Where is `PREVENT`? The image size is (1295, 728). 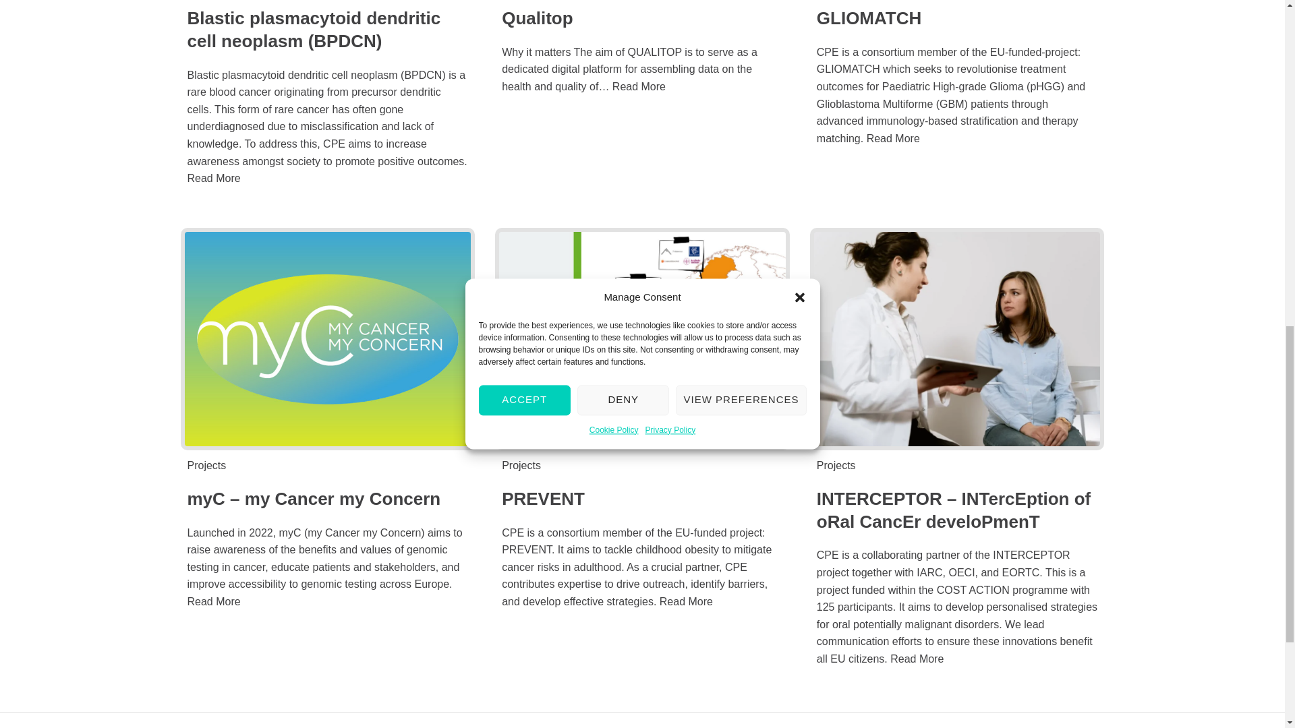
PREVENT is located at coordinates (642, 339).